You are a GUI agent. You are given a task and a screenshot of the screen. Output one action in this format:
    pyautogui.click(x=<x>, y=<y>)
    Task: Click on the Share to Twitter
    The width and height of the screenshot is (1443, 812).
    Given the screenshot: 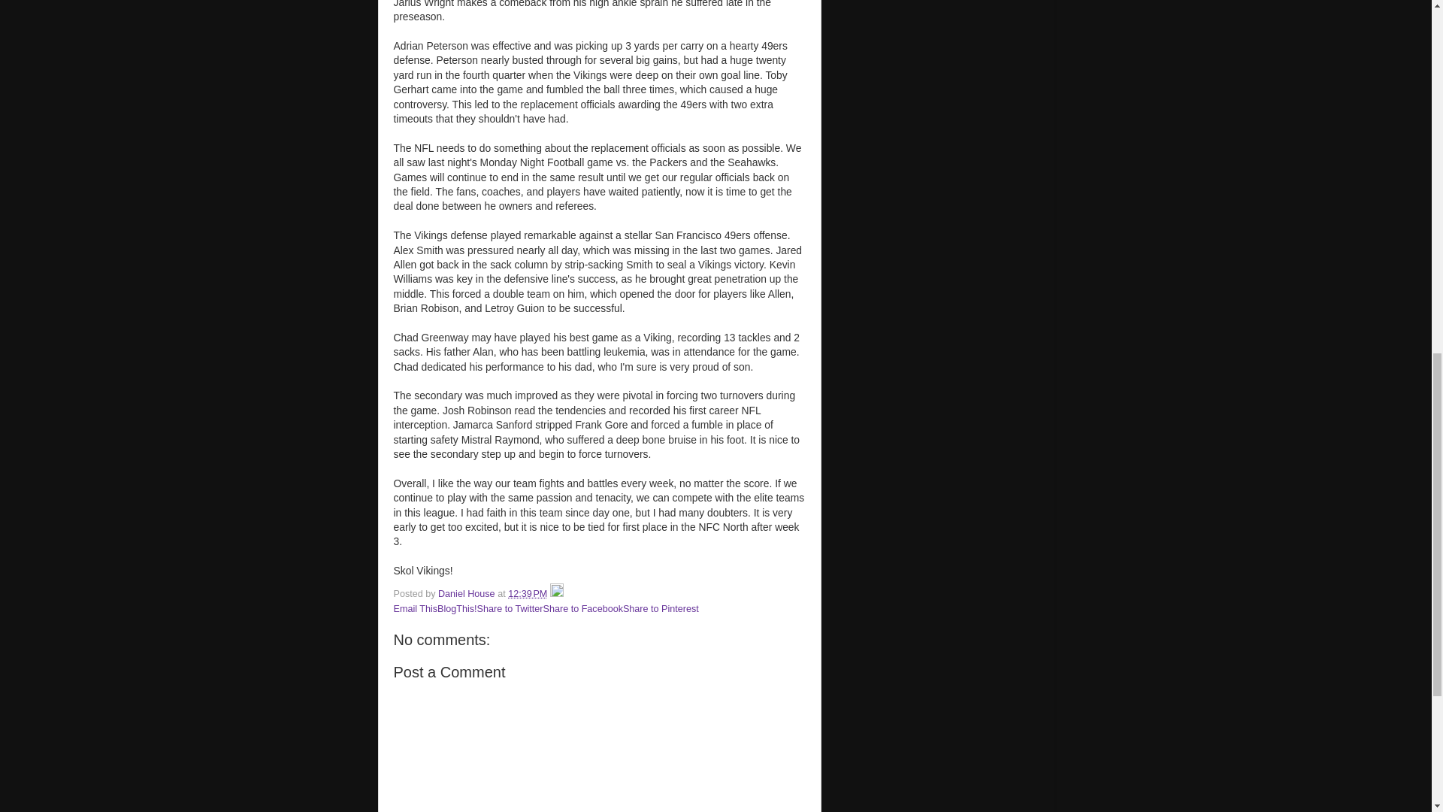 What is the action you would take?
    pyautogui.click(x=510, y=609)
    